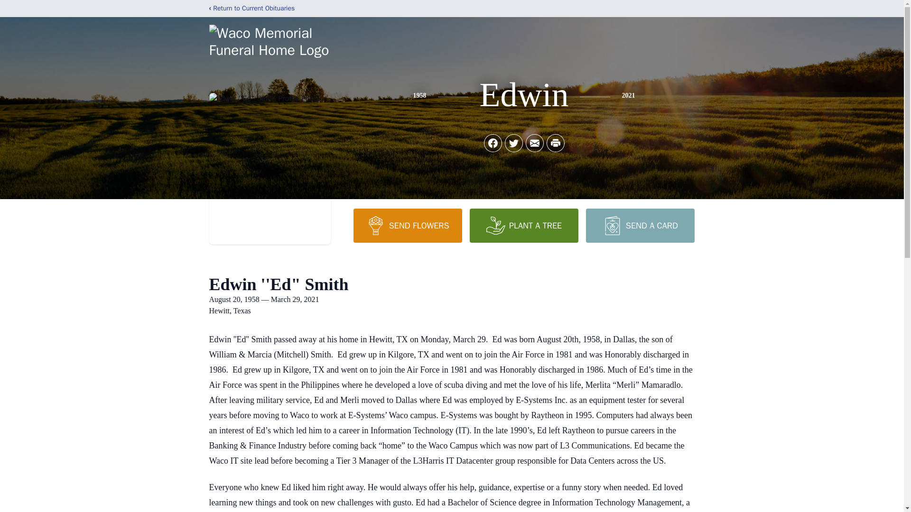  Describe the element at coordinates (524, 225) in the screenshot. I see `PLANT A TREE` at that location.